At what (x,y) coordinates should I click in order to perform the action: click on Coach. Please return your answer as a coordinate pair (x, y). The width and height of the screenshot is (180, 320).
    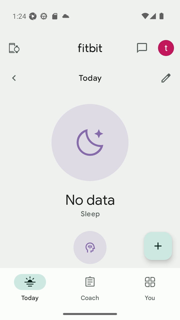
    Looking at the image, I should click on (90, 288).